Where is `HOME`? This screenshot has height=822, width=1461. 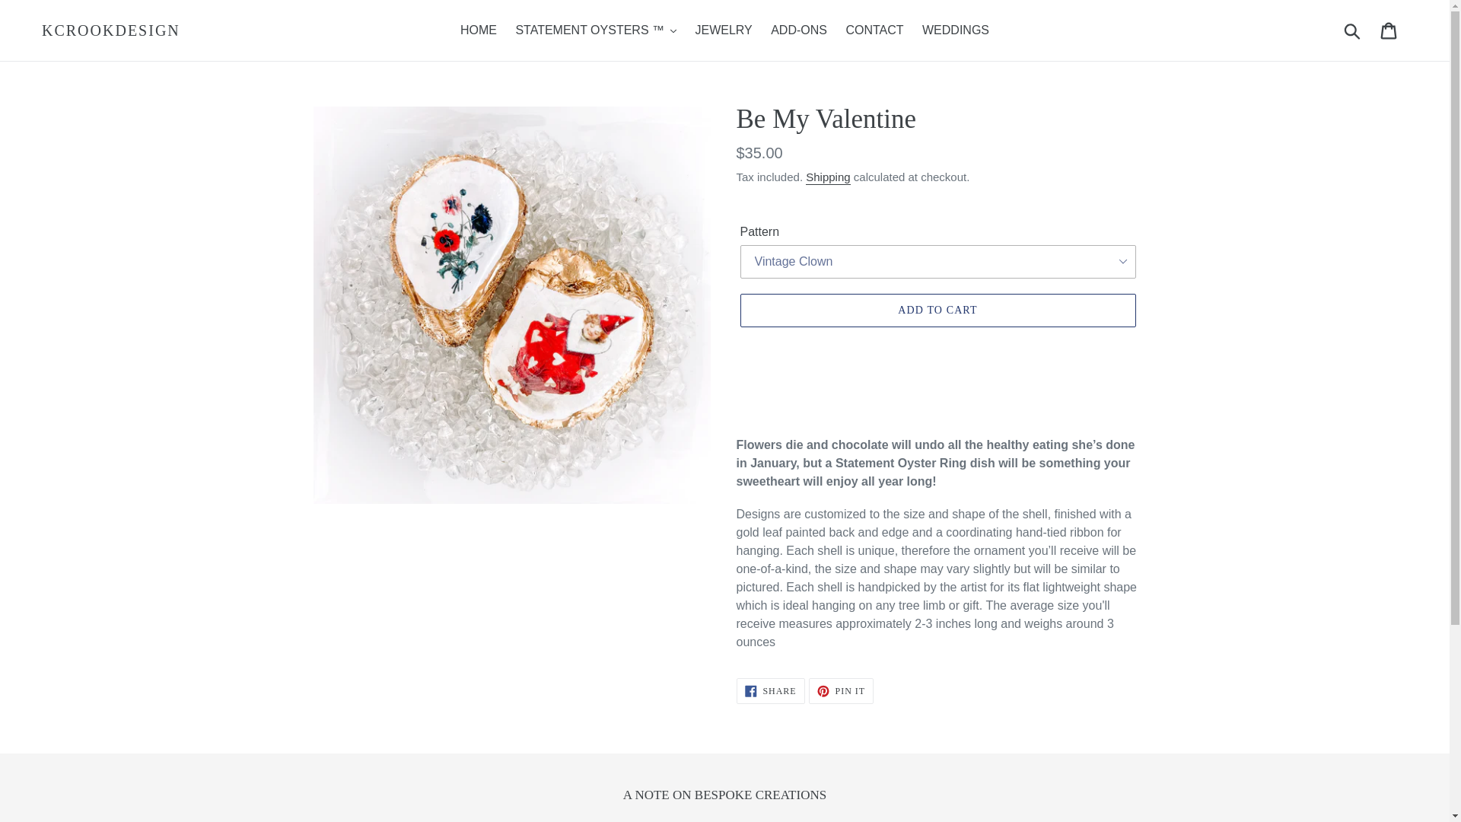
HOME is located at coordinates (478, 30).